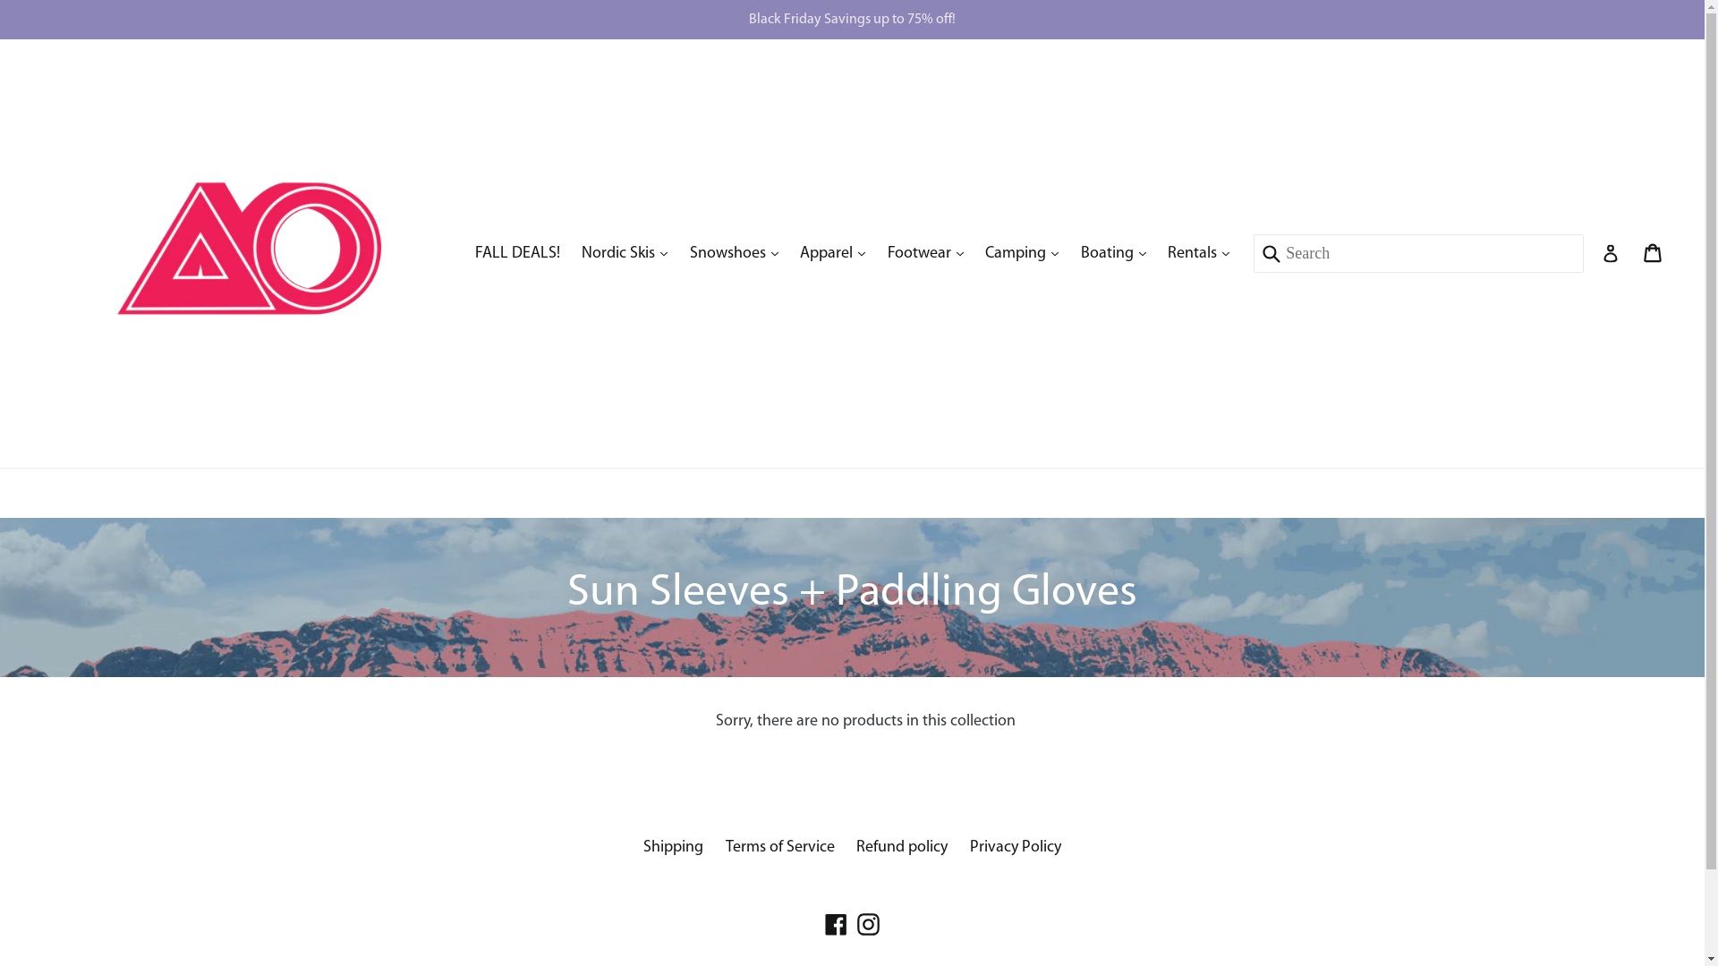  Describe the element at coordinates (836, 925) in the screenshot. I see `Facebook` at that location.